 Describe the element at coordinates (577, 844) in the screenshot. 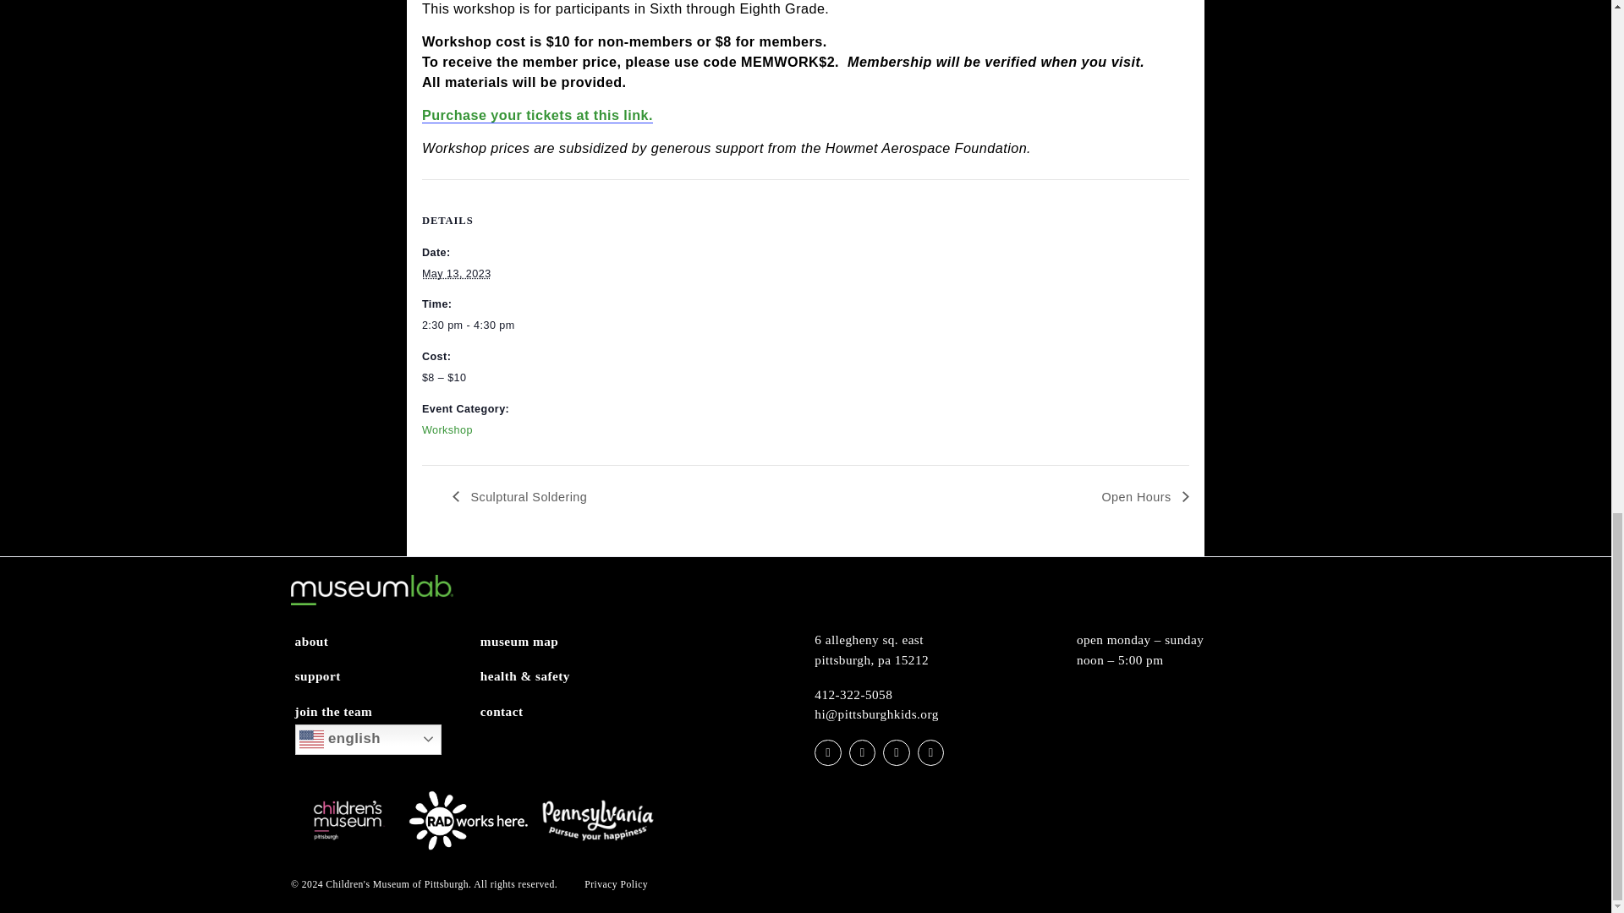

I see `museum map` at that location.